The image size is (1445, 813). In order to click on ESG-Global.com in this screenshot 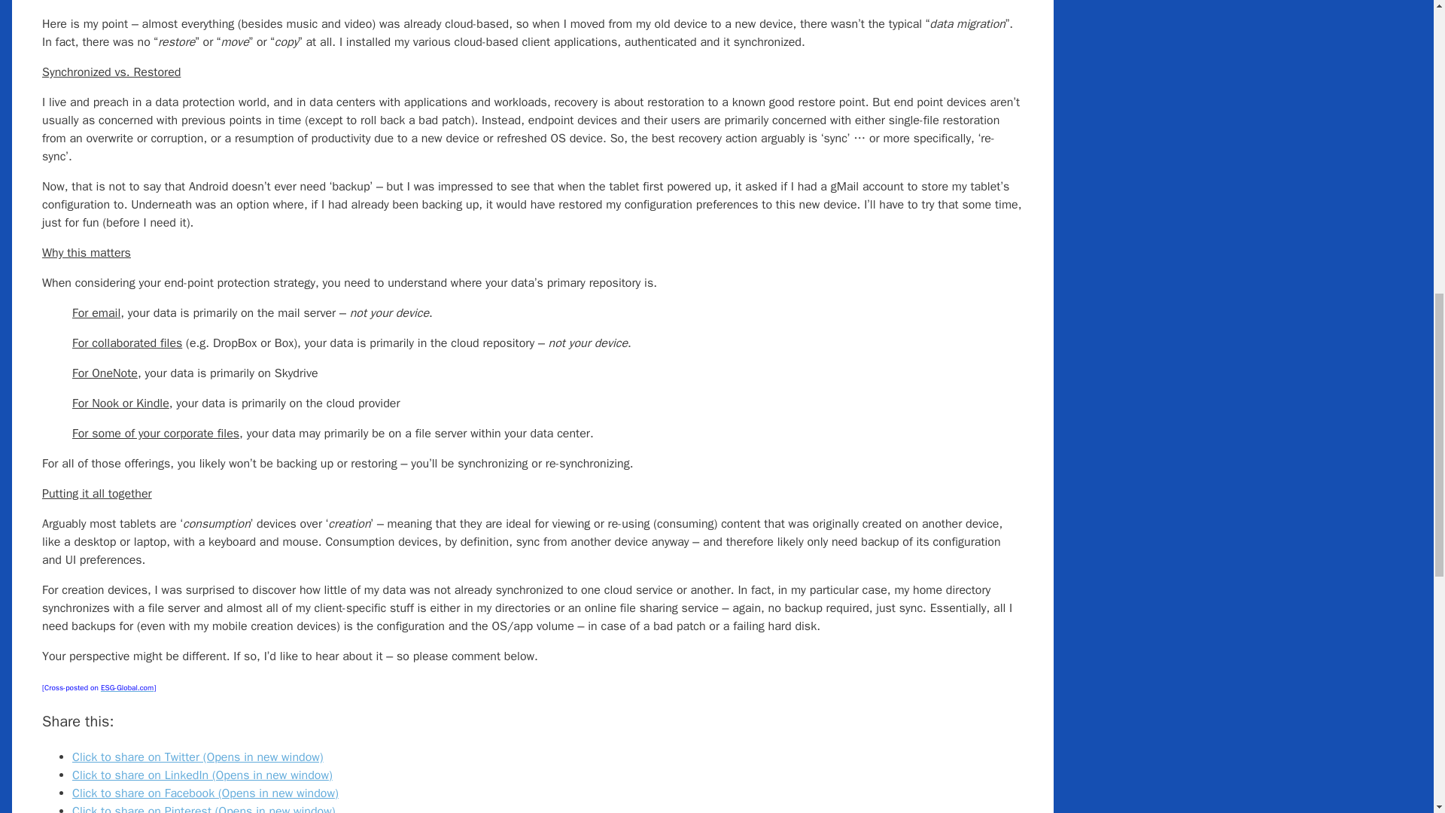, I will do `click(126, 687)`.